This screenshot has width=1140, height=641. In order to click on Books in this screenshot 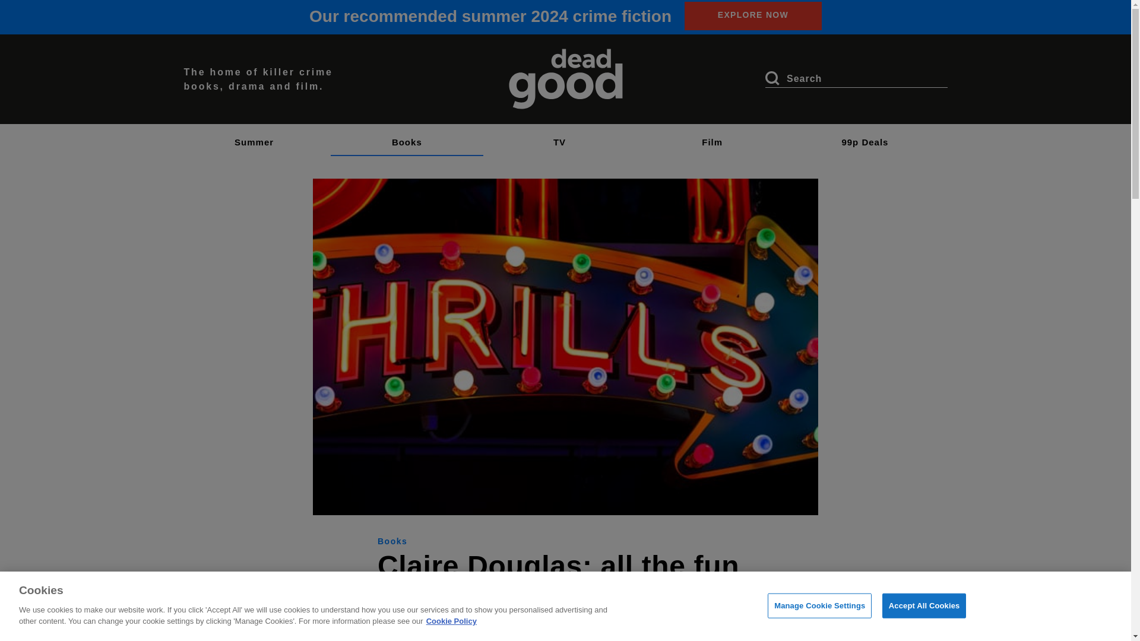, I will do `click(407, 137)`.